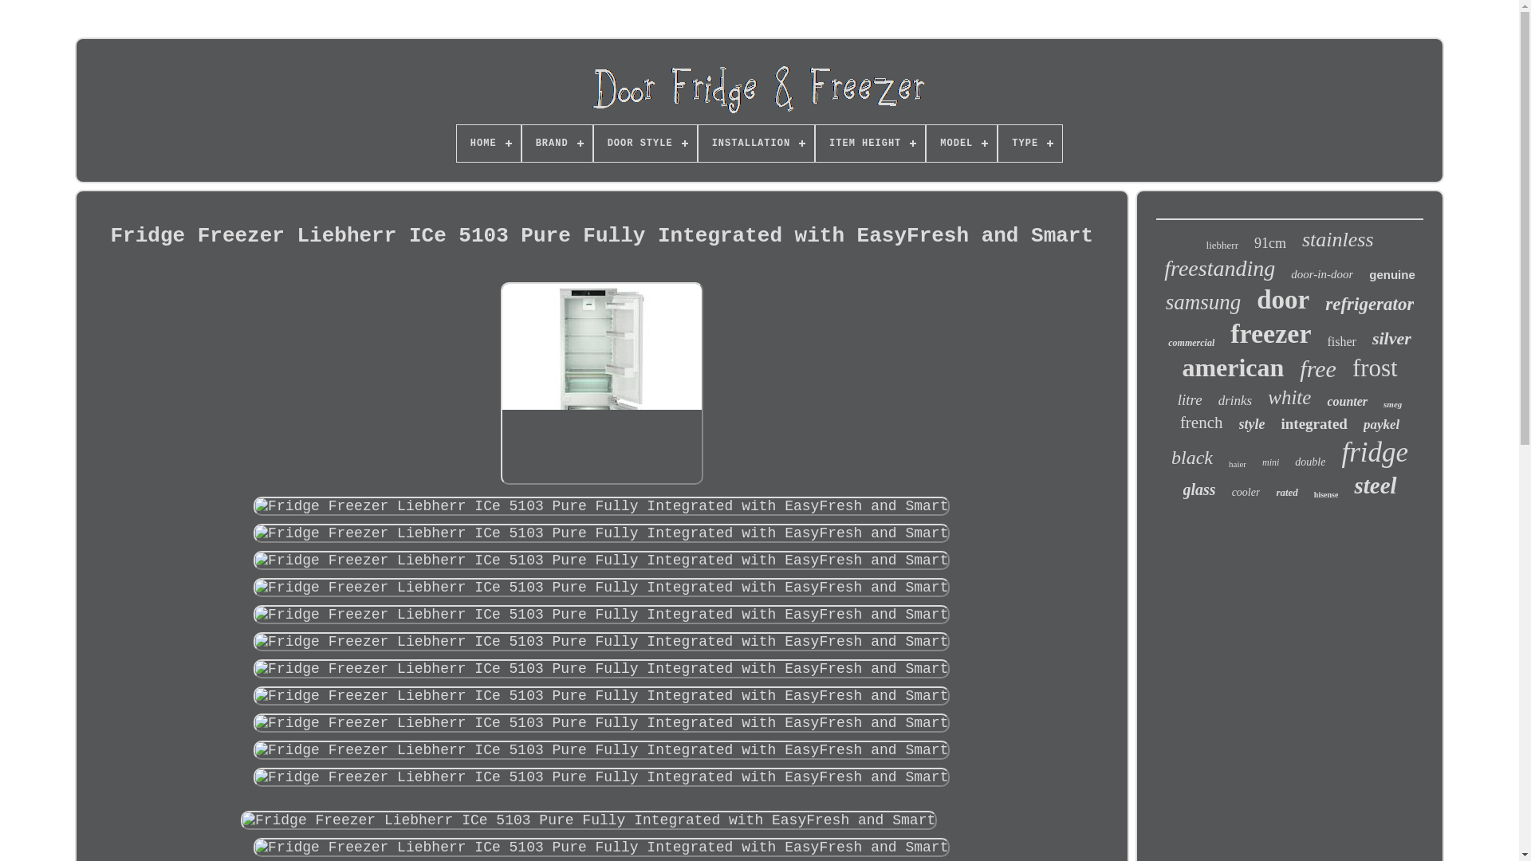 The image size is (1531, 861). Describe the element at coordinates (557, 143) in the screenshot. I see `BRAND` at that location.